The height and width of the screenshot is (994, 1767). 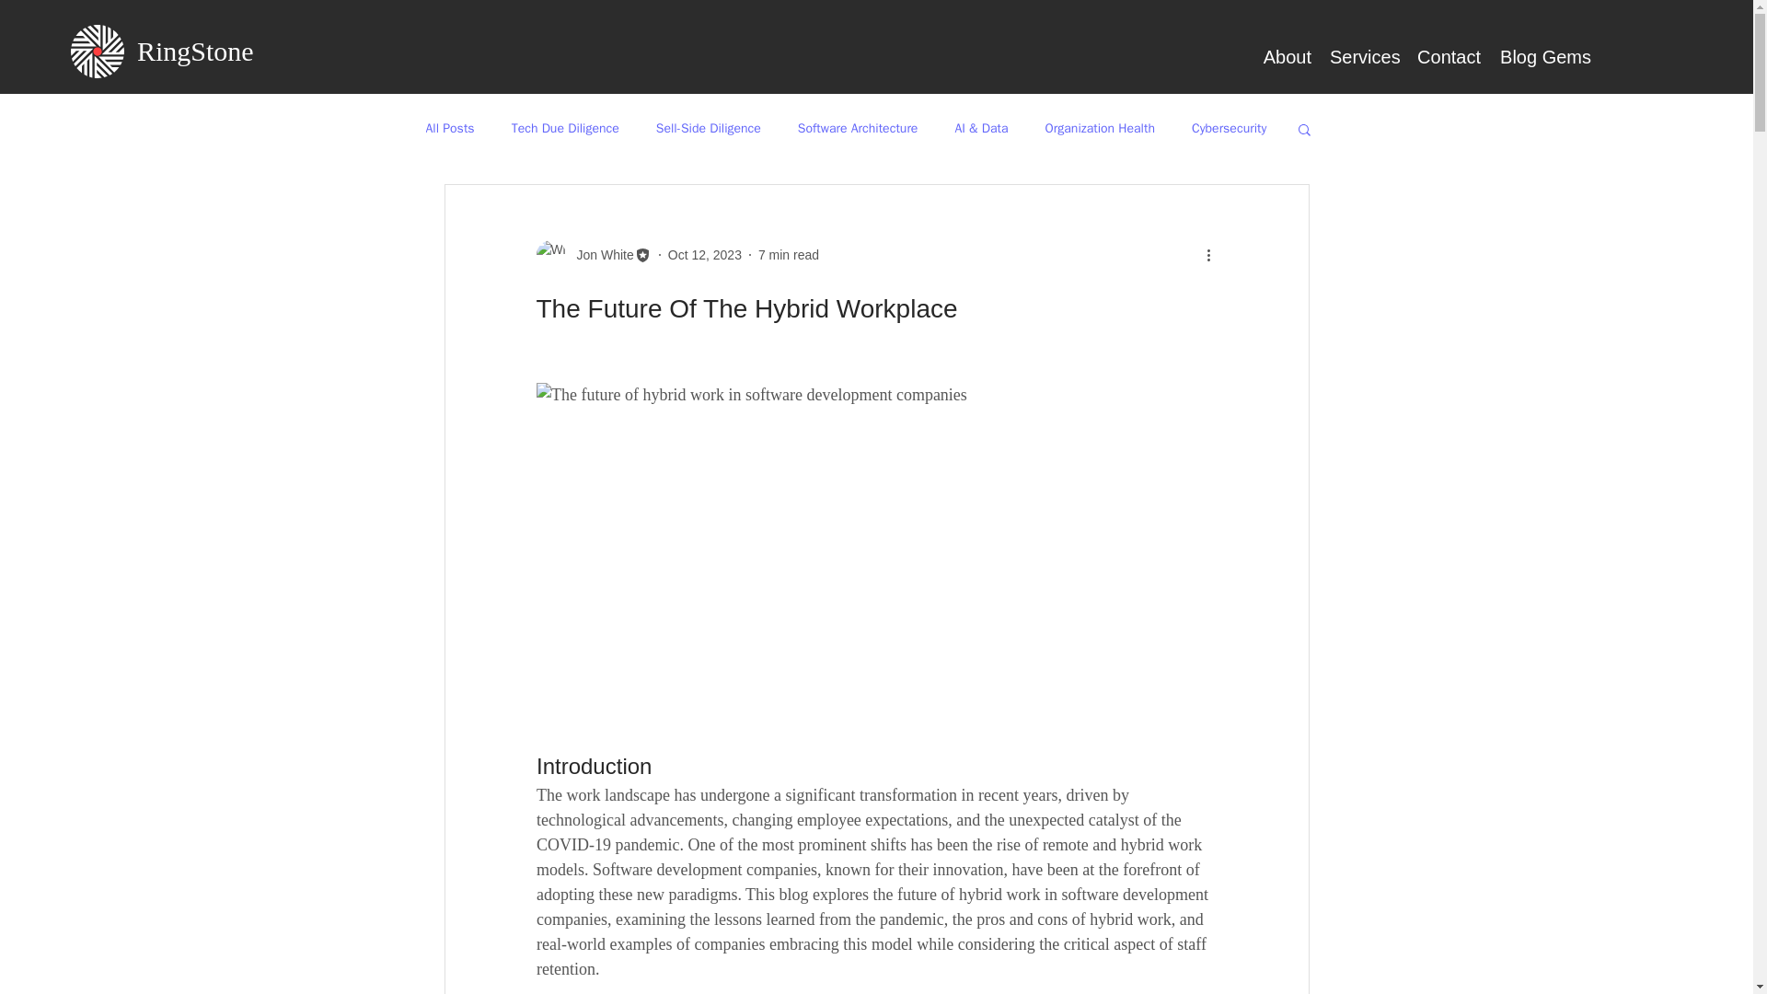 What do you see at coordinates (1448, 57) in the screenshot?
I see `Contact` at bounding box center [1448, 57].